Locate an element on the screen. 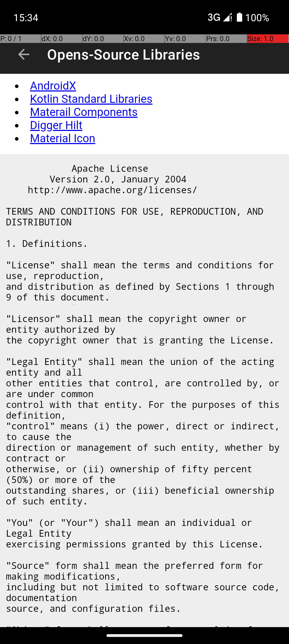  Digger Hilt is located at coordinates (56, 125).